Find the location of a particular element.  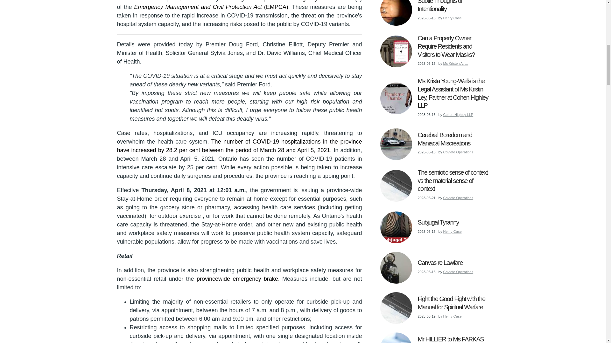

Emergency Management and Civil Protection Act is located at coordinates (211, 7).